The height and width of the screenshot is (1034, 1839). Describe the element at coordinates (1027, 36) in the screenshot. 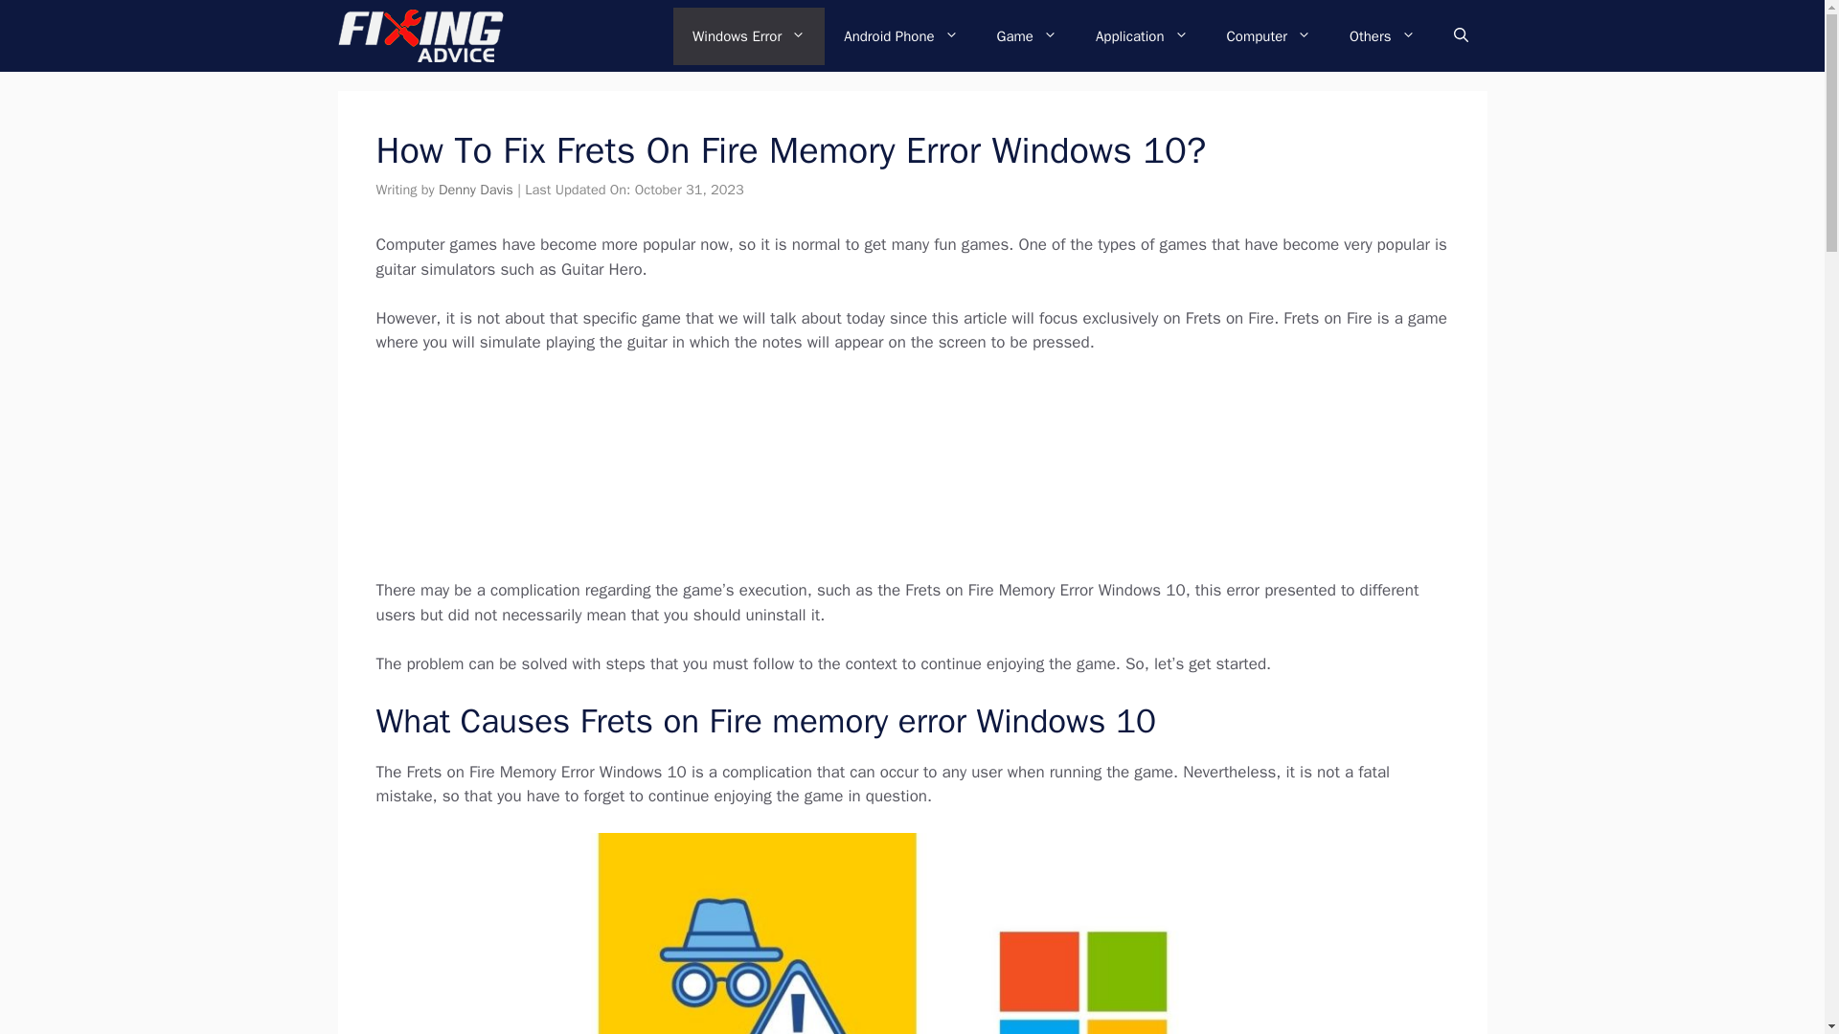

I see `Game` at that location.